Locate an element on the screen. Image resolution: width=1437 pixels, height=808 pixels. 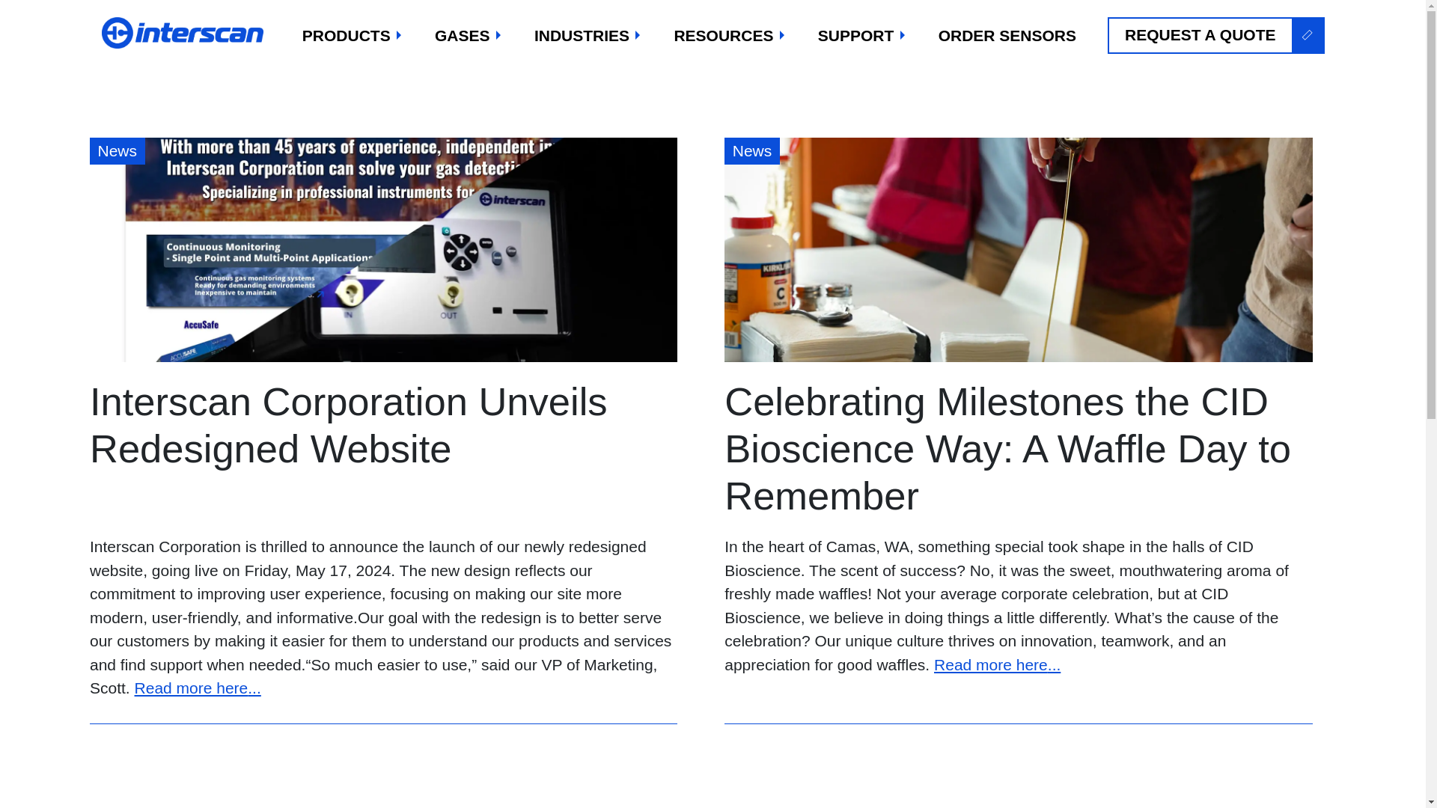
GASES is located at coordinates (469, 35).